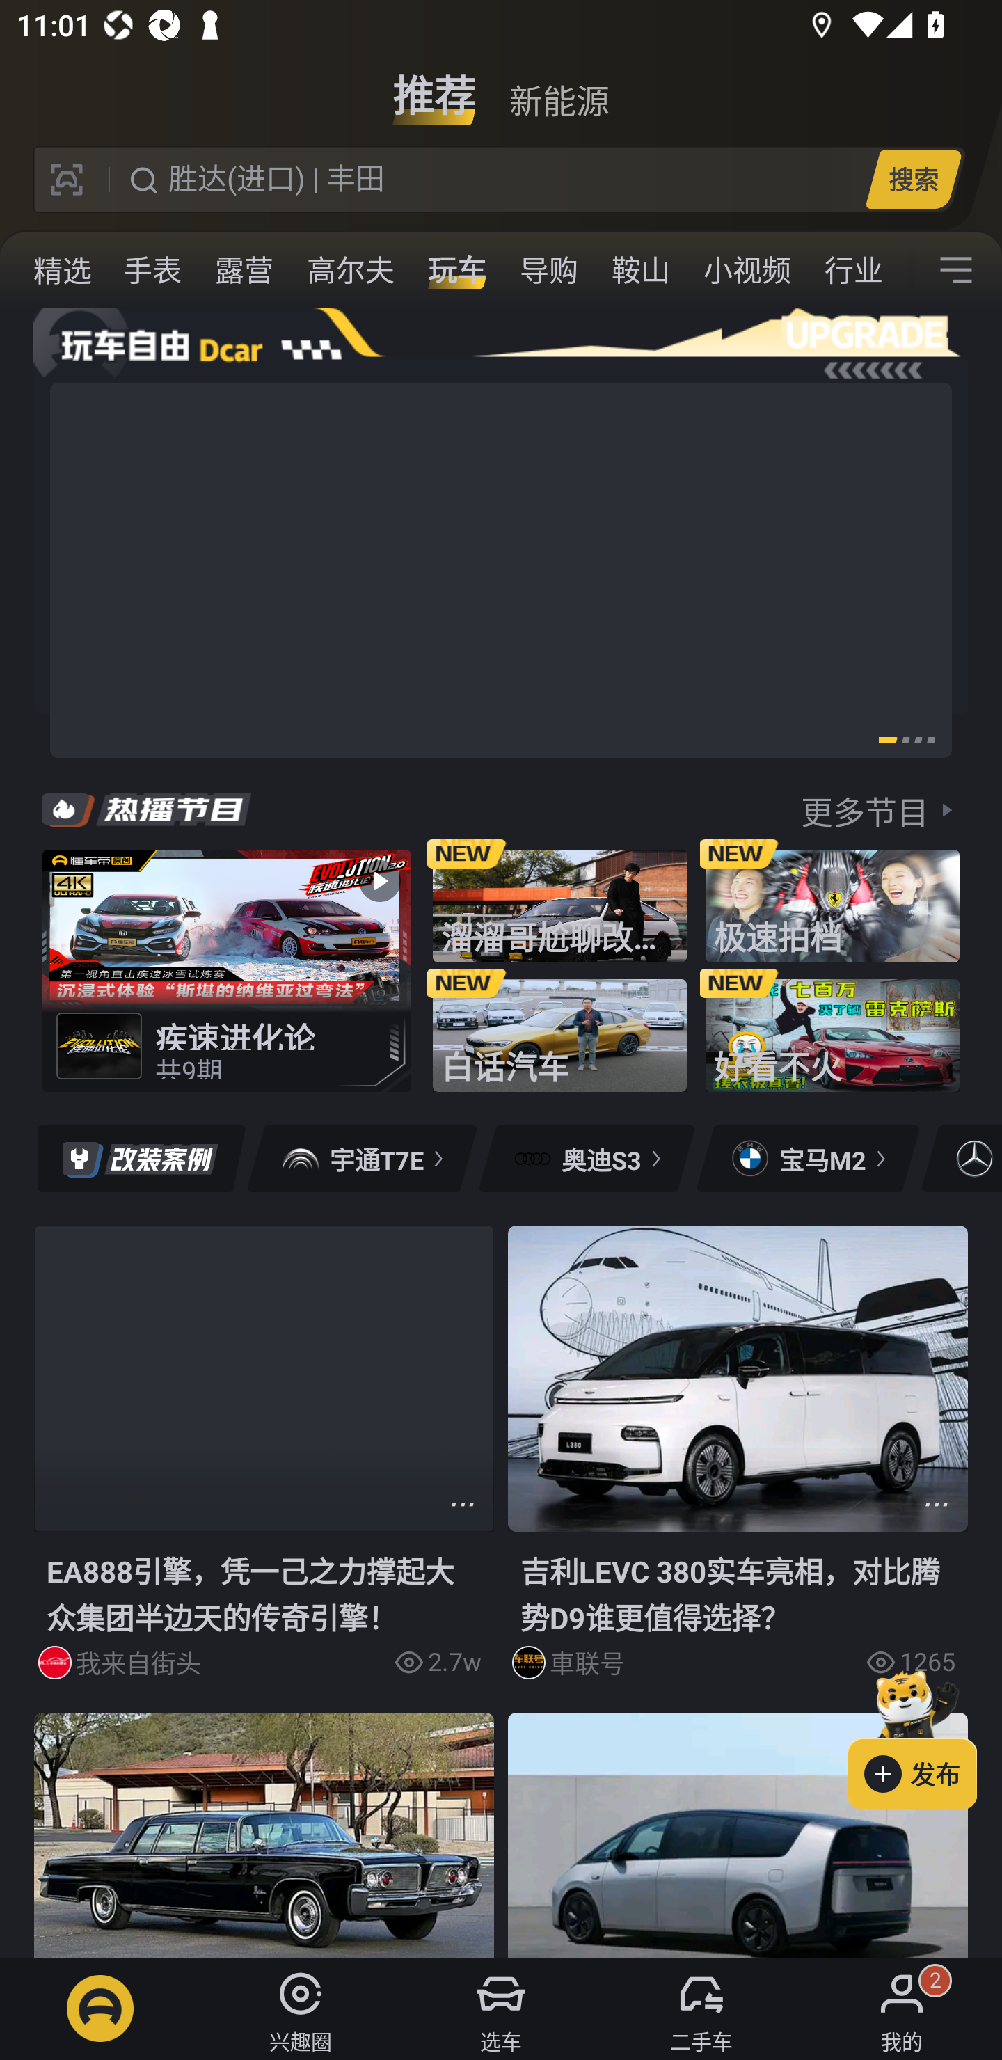  Describe the element at coordinates (701, 2008) in the screenshot. I see ` 二手车` at that location.